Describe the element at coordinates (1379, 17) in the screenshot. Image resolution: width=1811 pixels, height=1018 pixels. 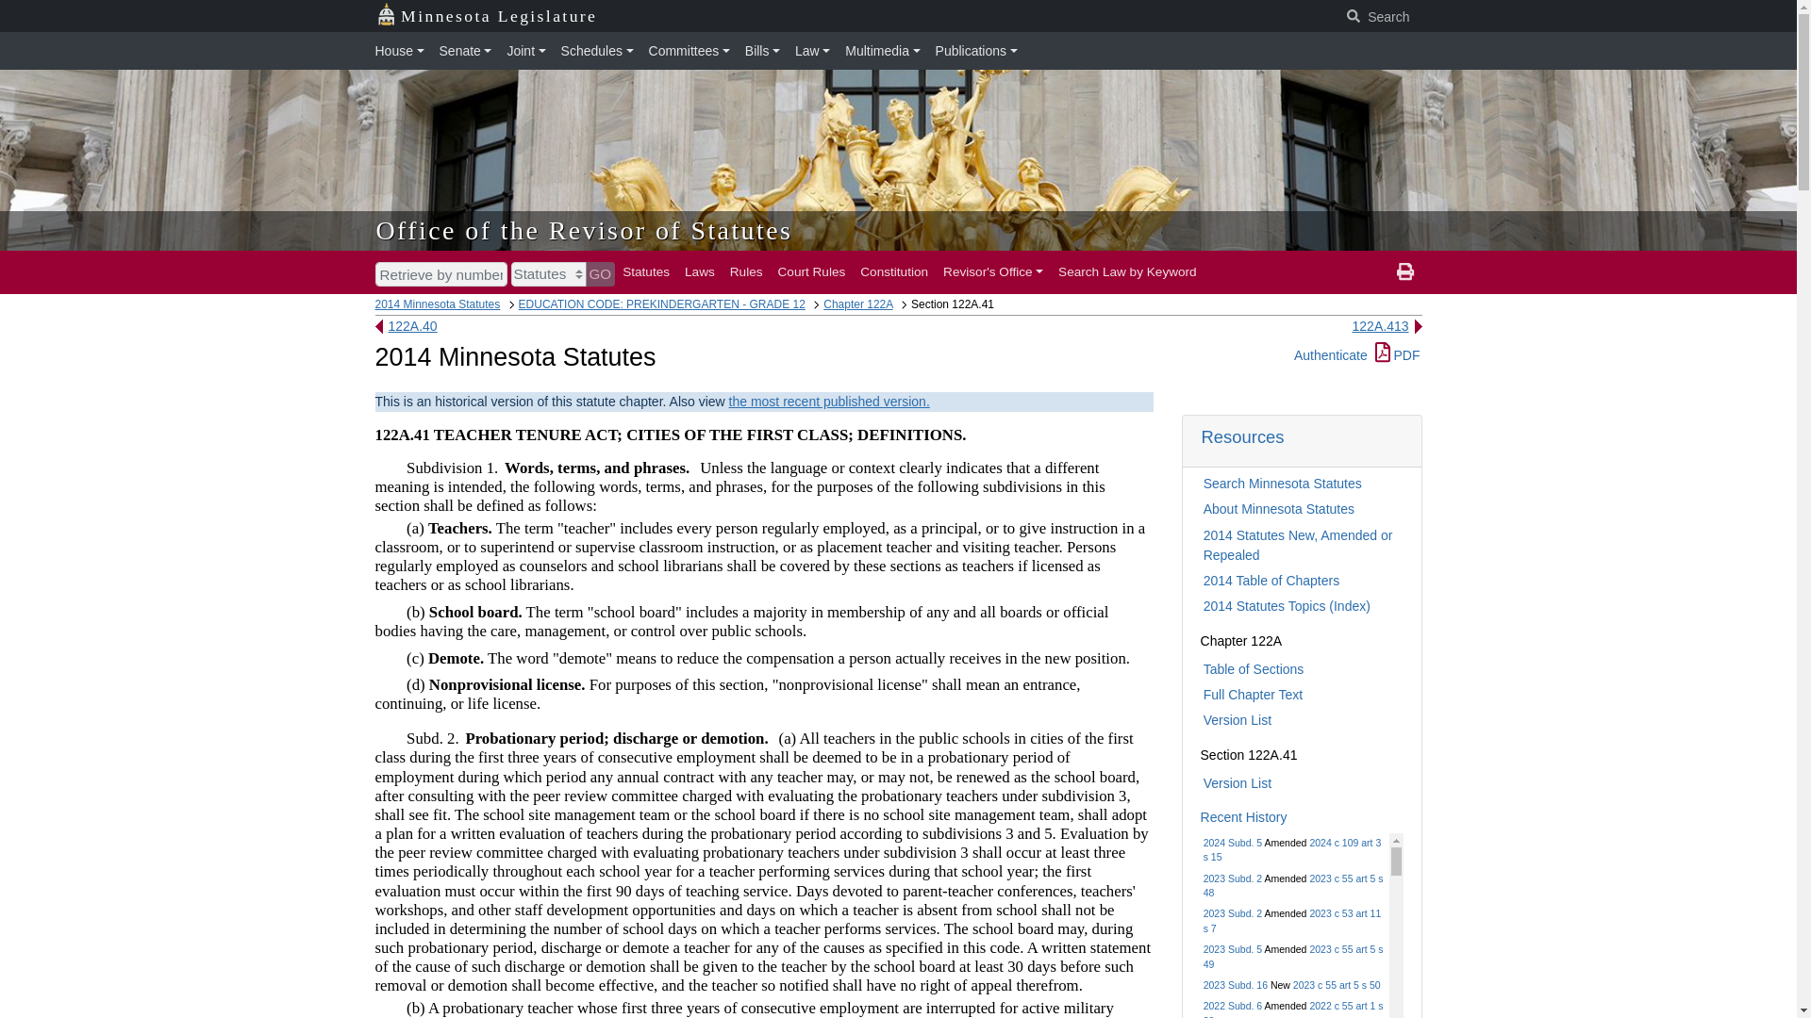
I see `Search` at that location.